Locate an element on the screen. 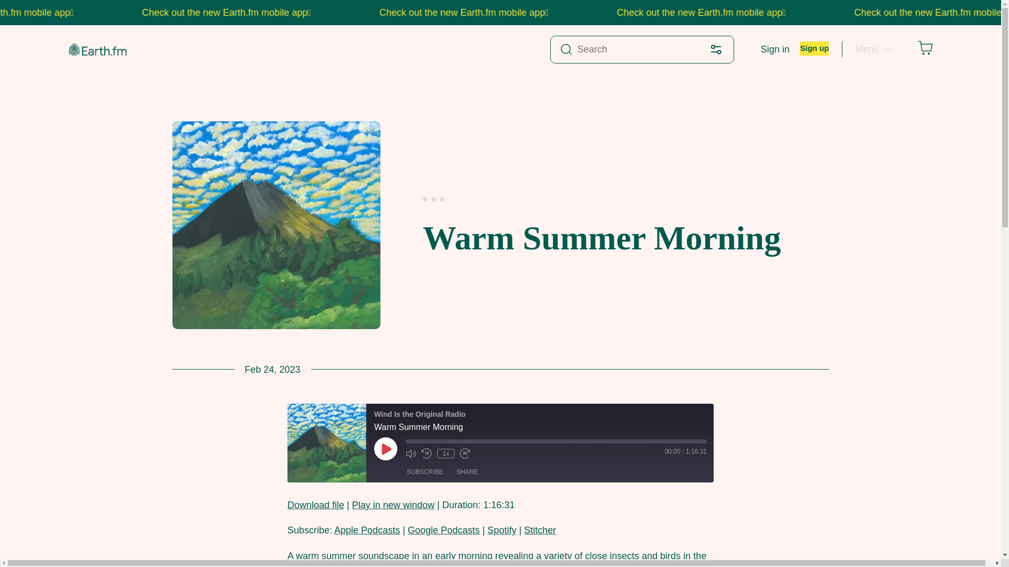 This screenshot has height=567, width=1009. Warm Summer Morning  is located at coordinates (315, 505).